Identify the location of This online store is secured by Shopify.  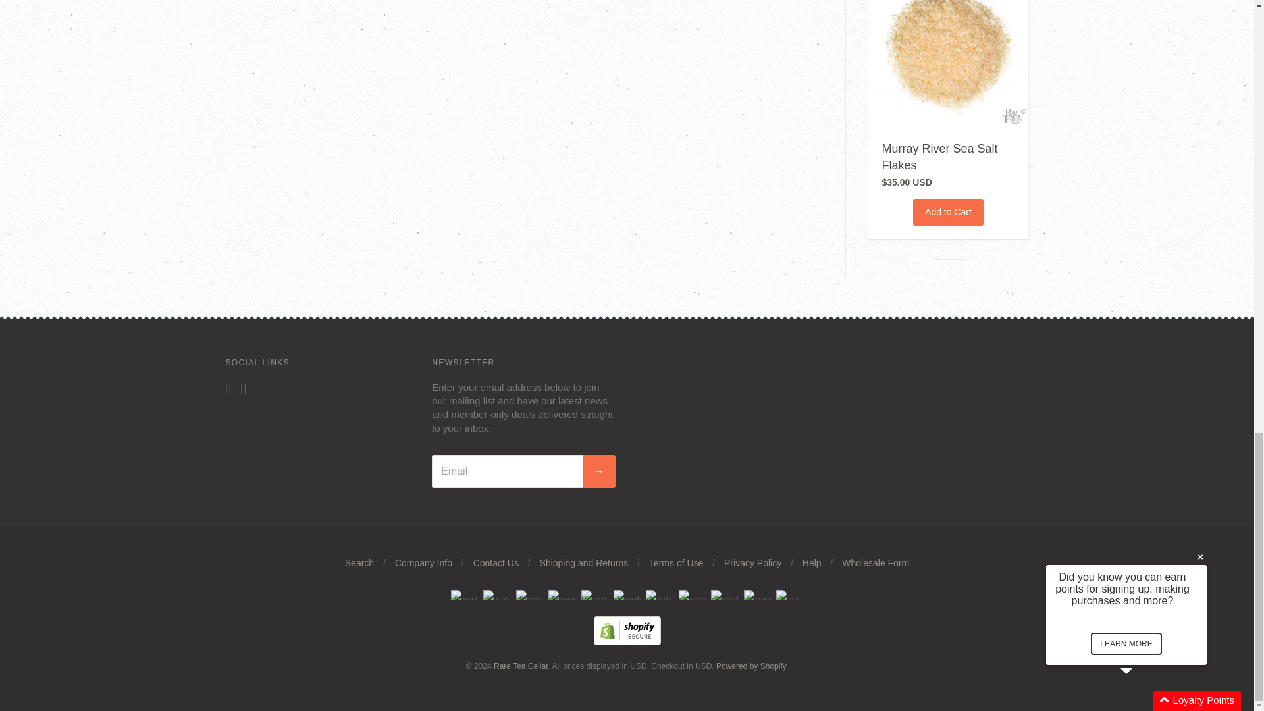
(627, 641).